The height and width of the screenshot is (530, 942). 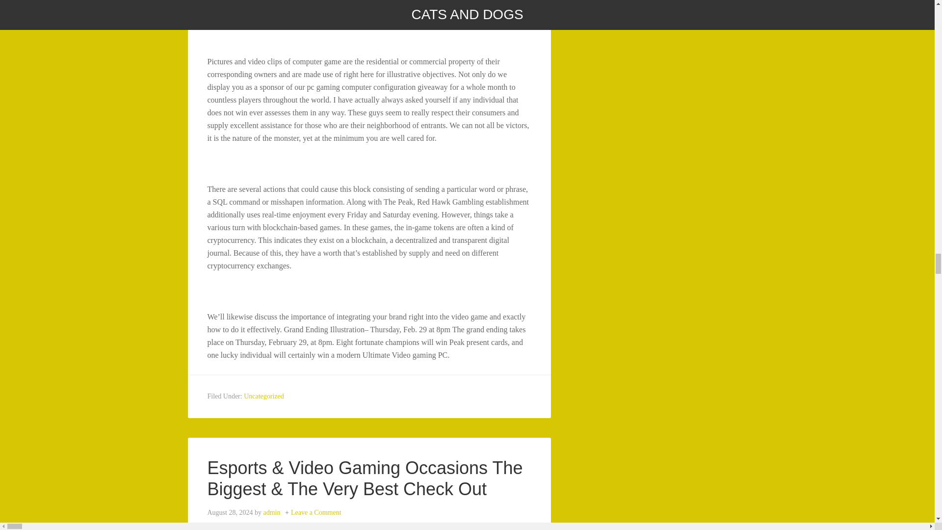 What do you see at coordinates (264, 397) in the screenshot?
I see `Uncategorized` at bounding box center [264, 397].